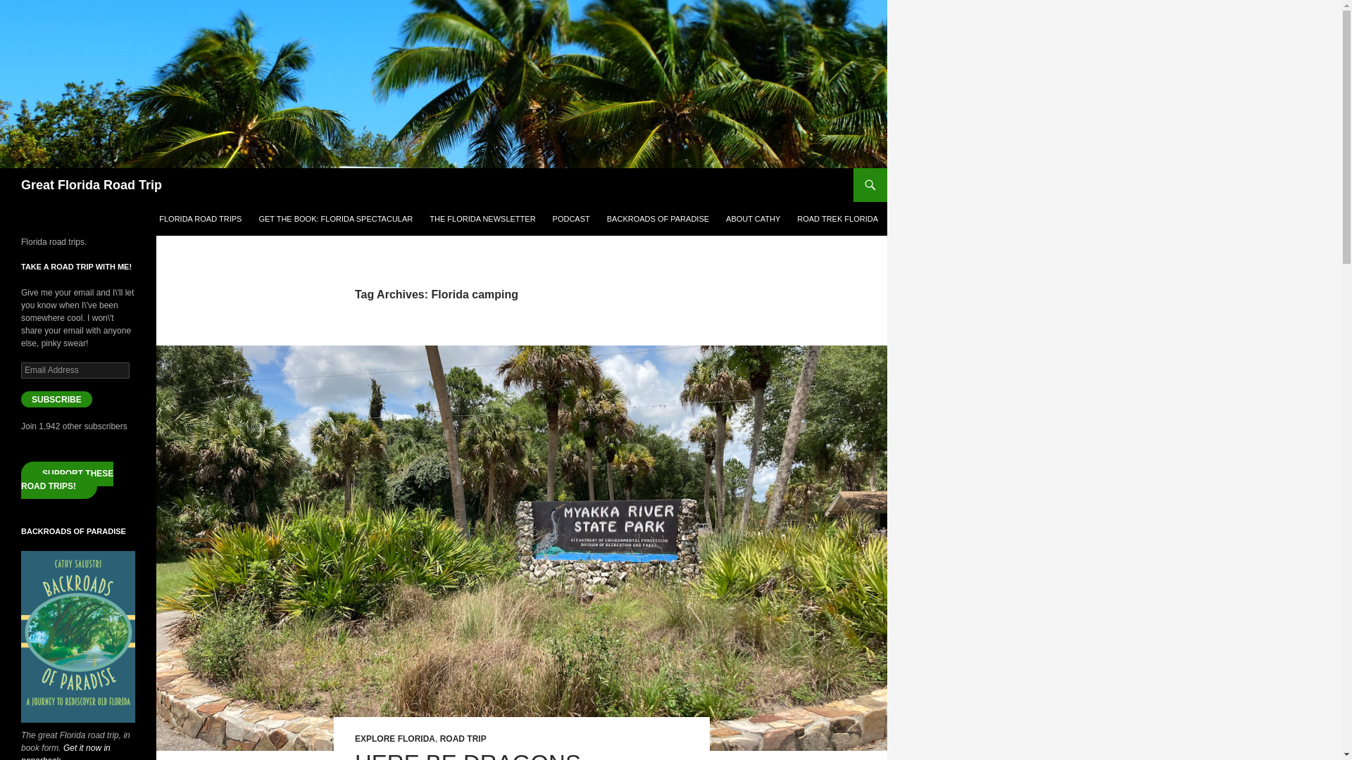 The image size is (1352, 760). What do you see at coordinates (335, 218) in the screenshot?
I see `GET THE BOOK: FLORIDA SPECTACULAR` at bounding box center [335, 218].